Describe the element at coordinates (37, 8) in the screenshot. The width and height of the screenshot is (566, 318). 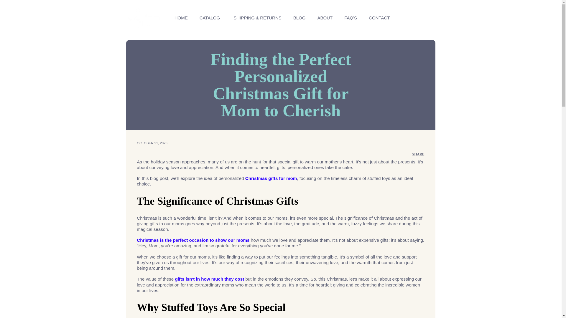
I see `SKIP TO CONTENT` at that location.